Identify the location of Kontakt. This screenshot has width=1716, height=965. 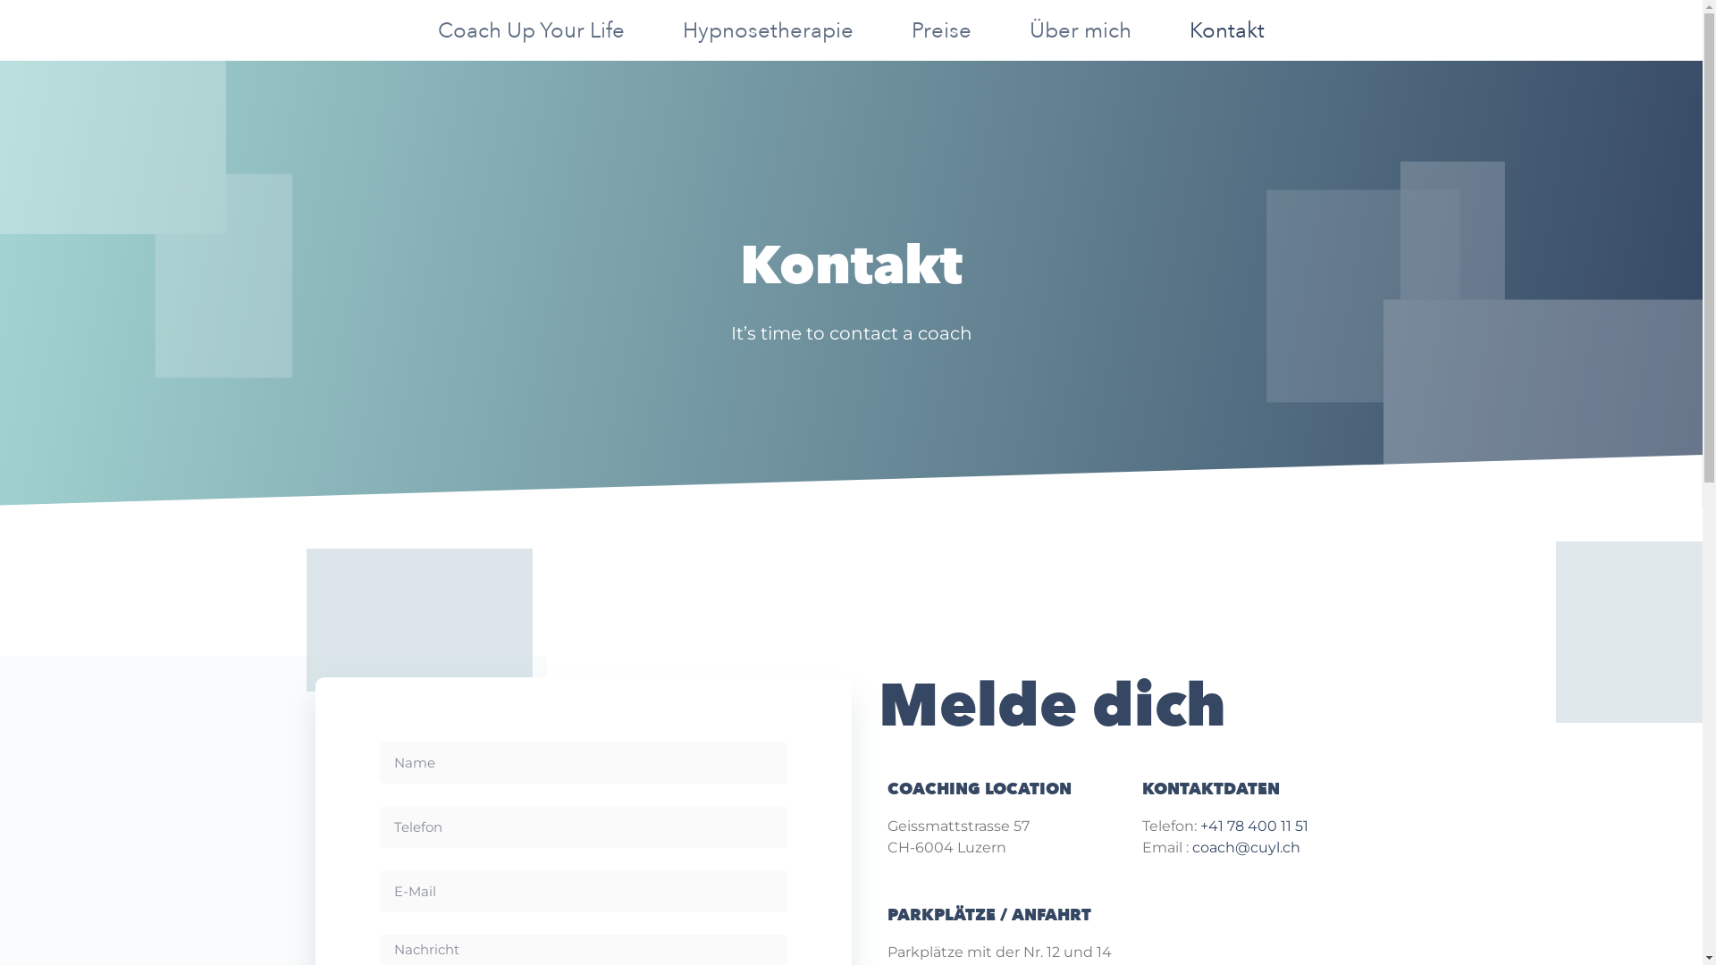
(1227, 31).